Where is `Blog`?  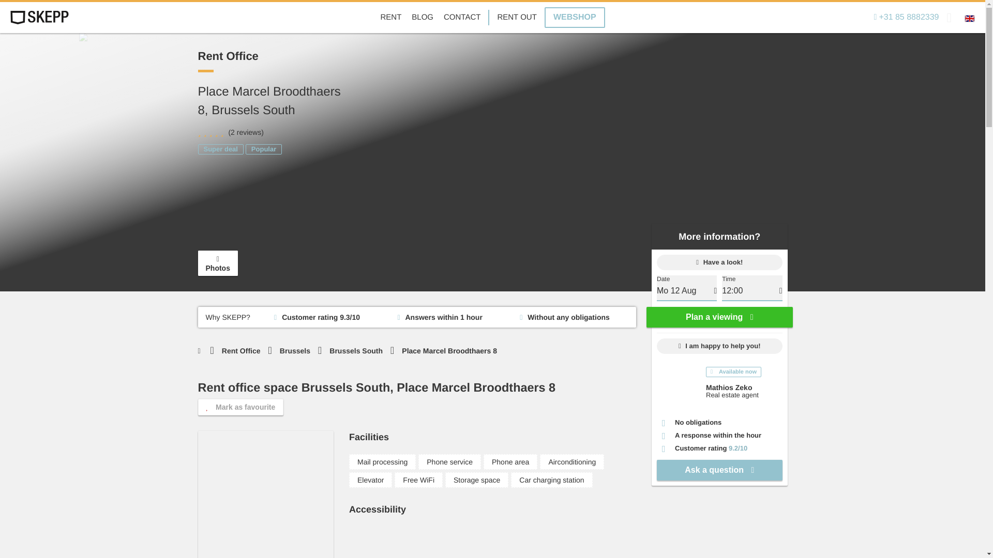 Blog is located at coordinates (422, 18).